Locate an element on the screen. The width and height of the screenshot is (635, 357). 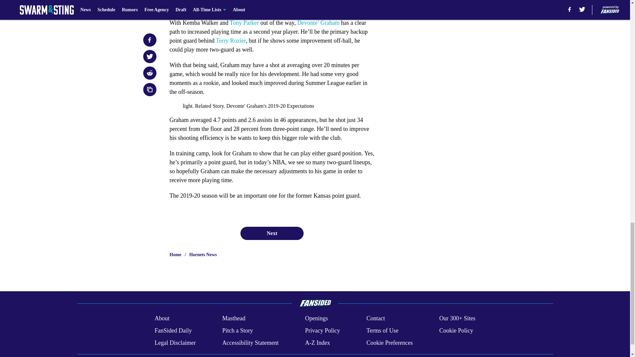
About is located at coordinates (162, 319).